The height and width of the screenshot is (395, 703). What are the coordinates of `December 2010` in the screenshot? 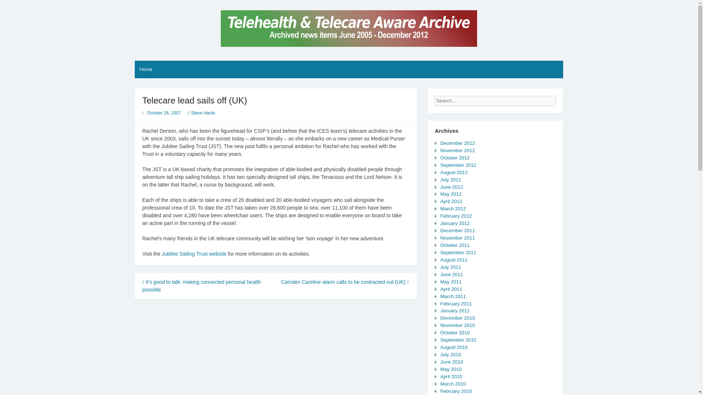 It's located at (457, 317).